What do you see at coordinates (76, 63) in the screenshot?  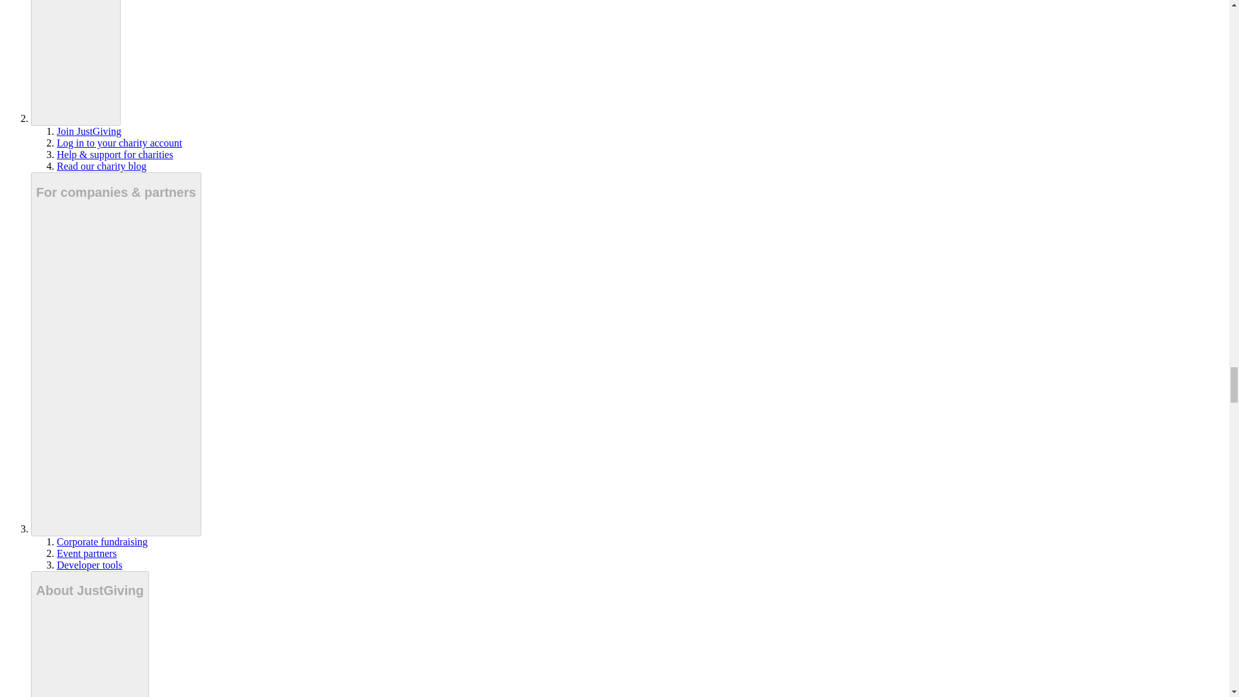 I see `For Charities` at bounding box center [76, 63].